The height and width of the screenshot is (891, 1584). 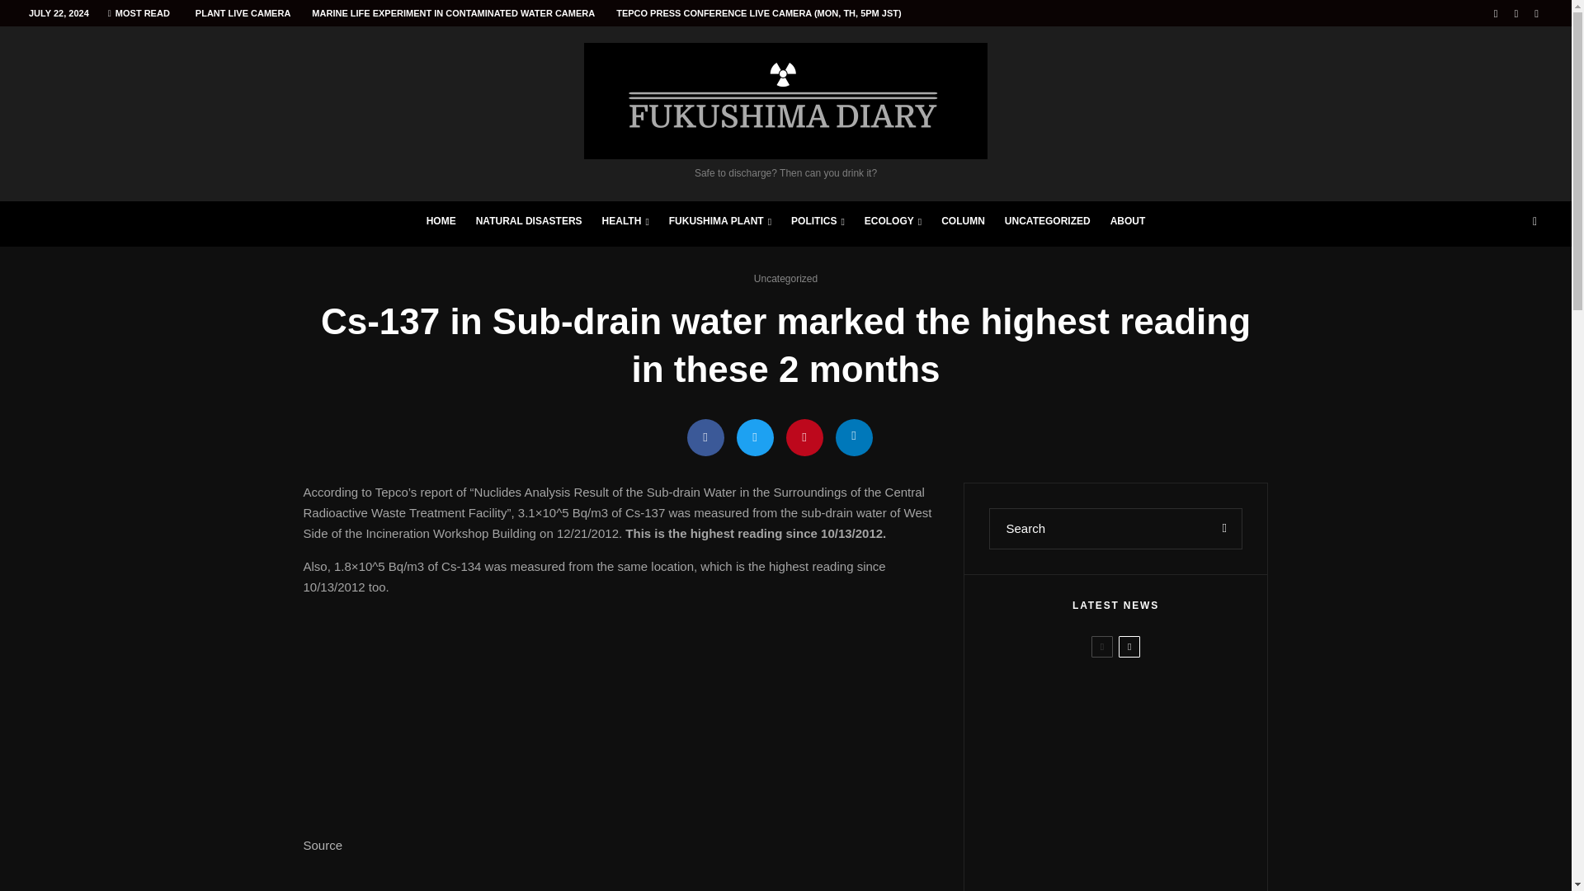 What do you see at coordinates (785, 111) in the screenshot?
I see `Safe to discharge? Then can you drink it?` at bounding box center [785, 111].